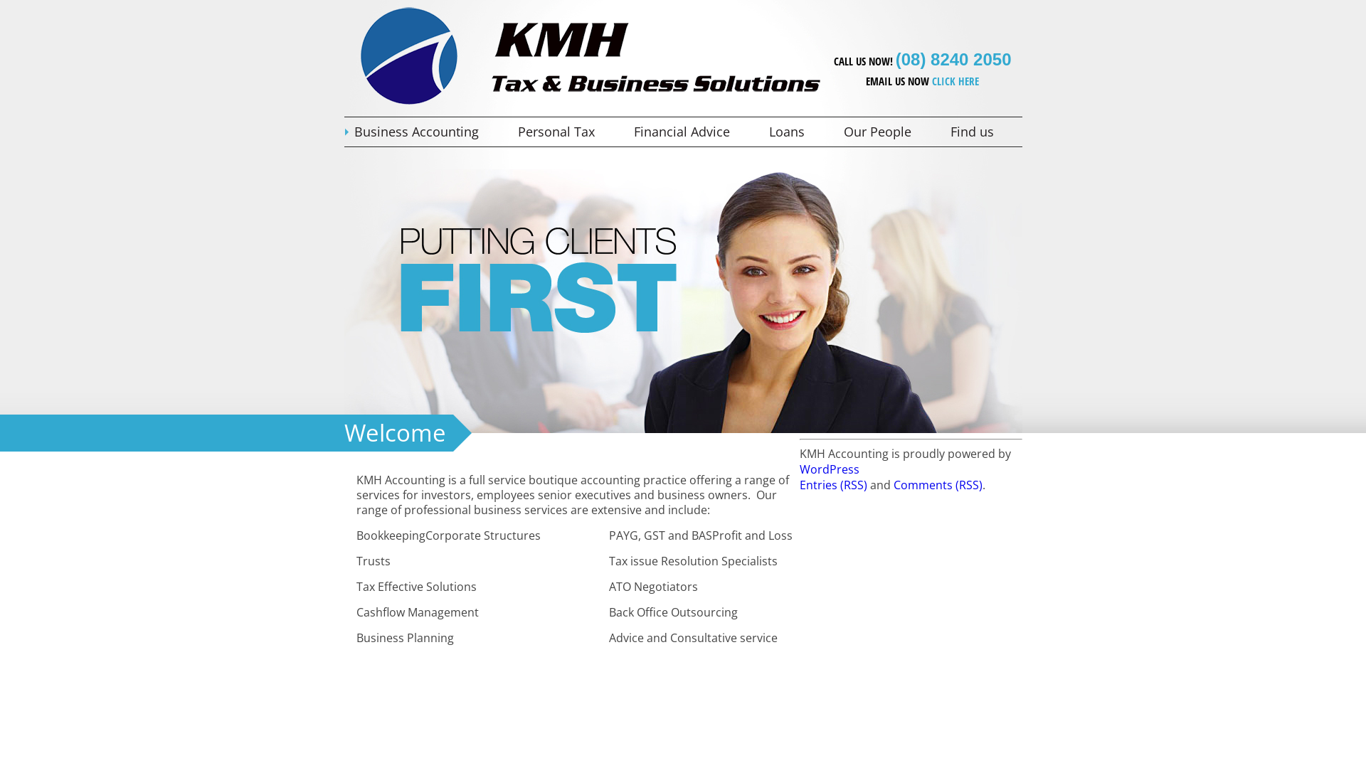 This screenshot has height=768, width=1366. I want to click on Personal Tax, so click(565, 132).